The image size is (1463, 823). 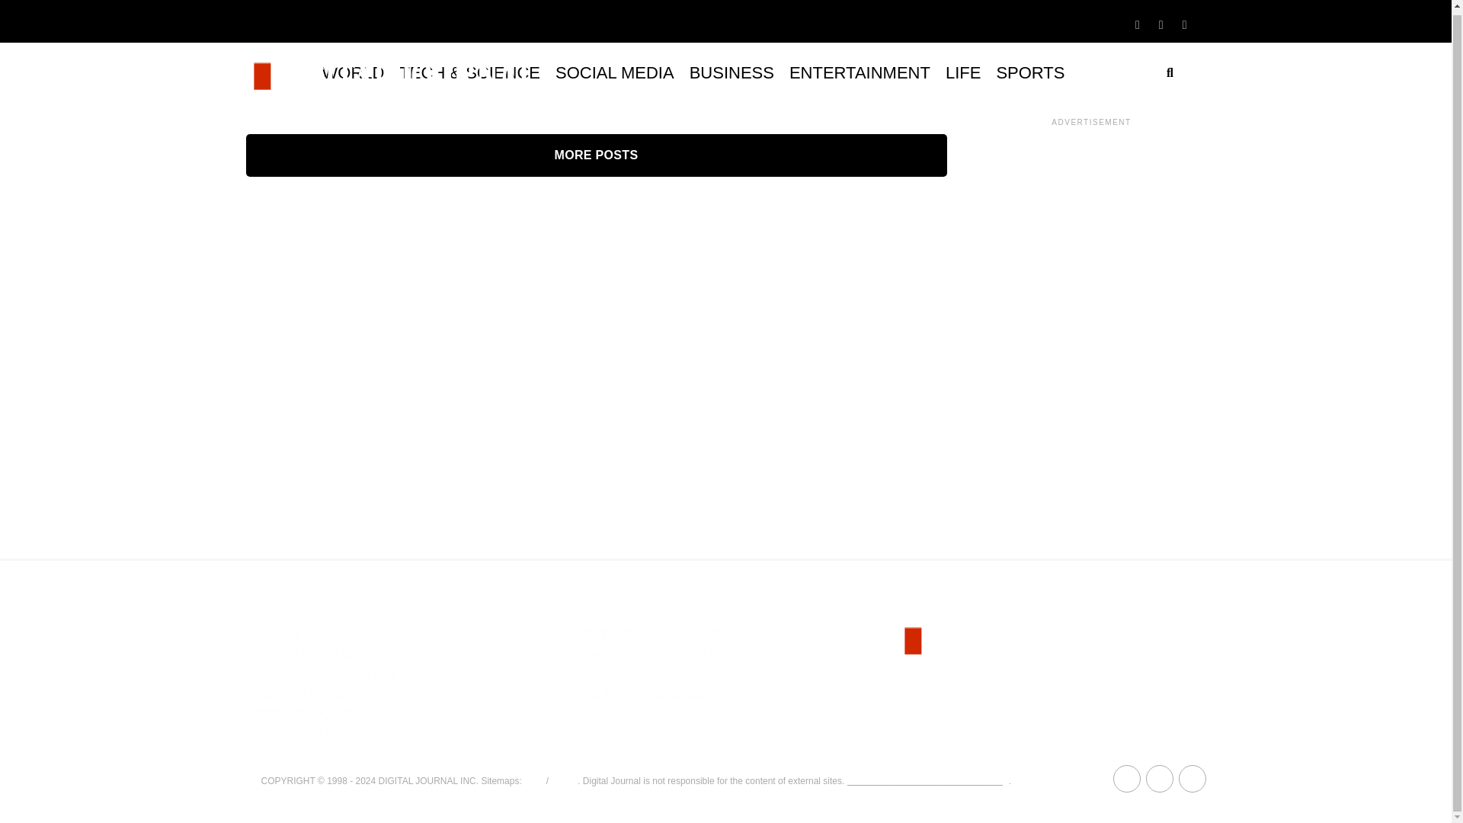 What do you see at coordinates (290, 636) in the screenshot?
I see `ABOUT US` at bounding box center [290, 636].